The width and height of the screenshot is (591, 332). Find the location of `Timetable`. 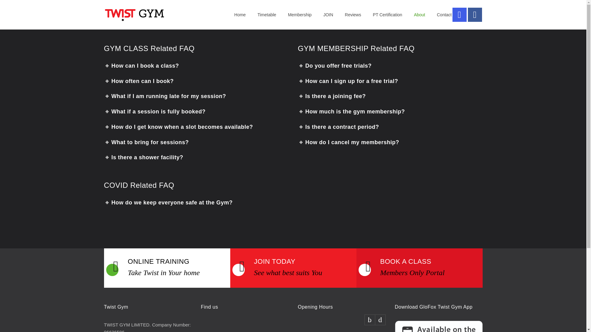

Timetable is located at coordinates (261, 15).